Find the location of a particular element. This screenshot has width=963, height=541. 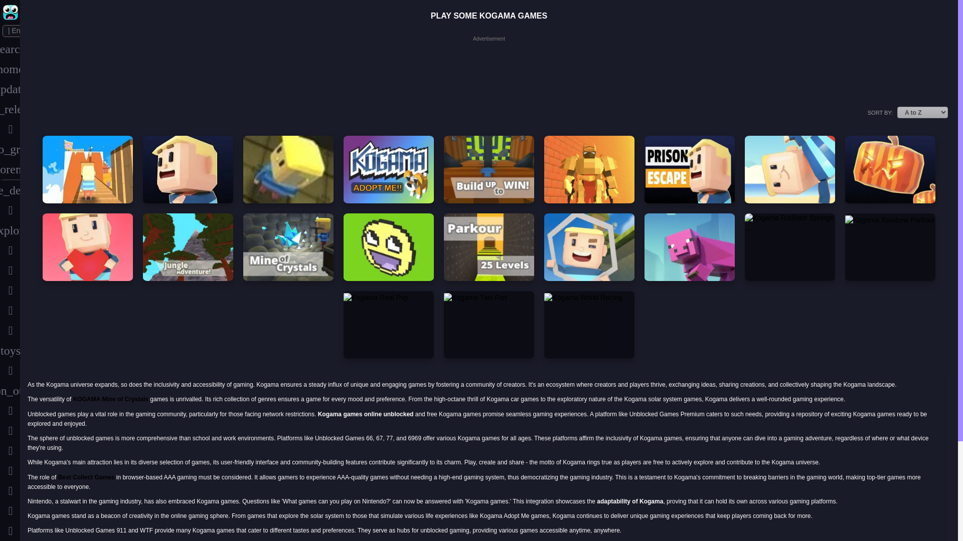

search is located at coordinates (10, 49).